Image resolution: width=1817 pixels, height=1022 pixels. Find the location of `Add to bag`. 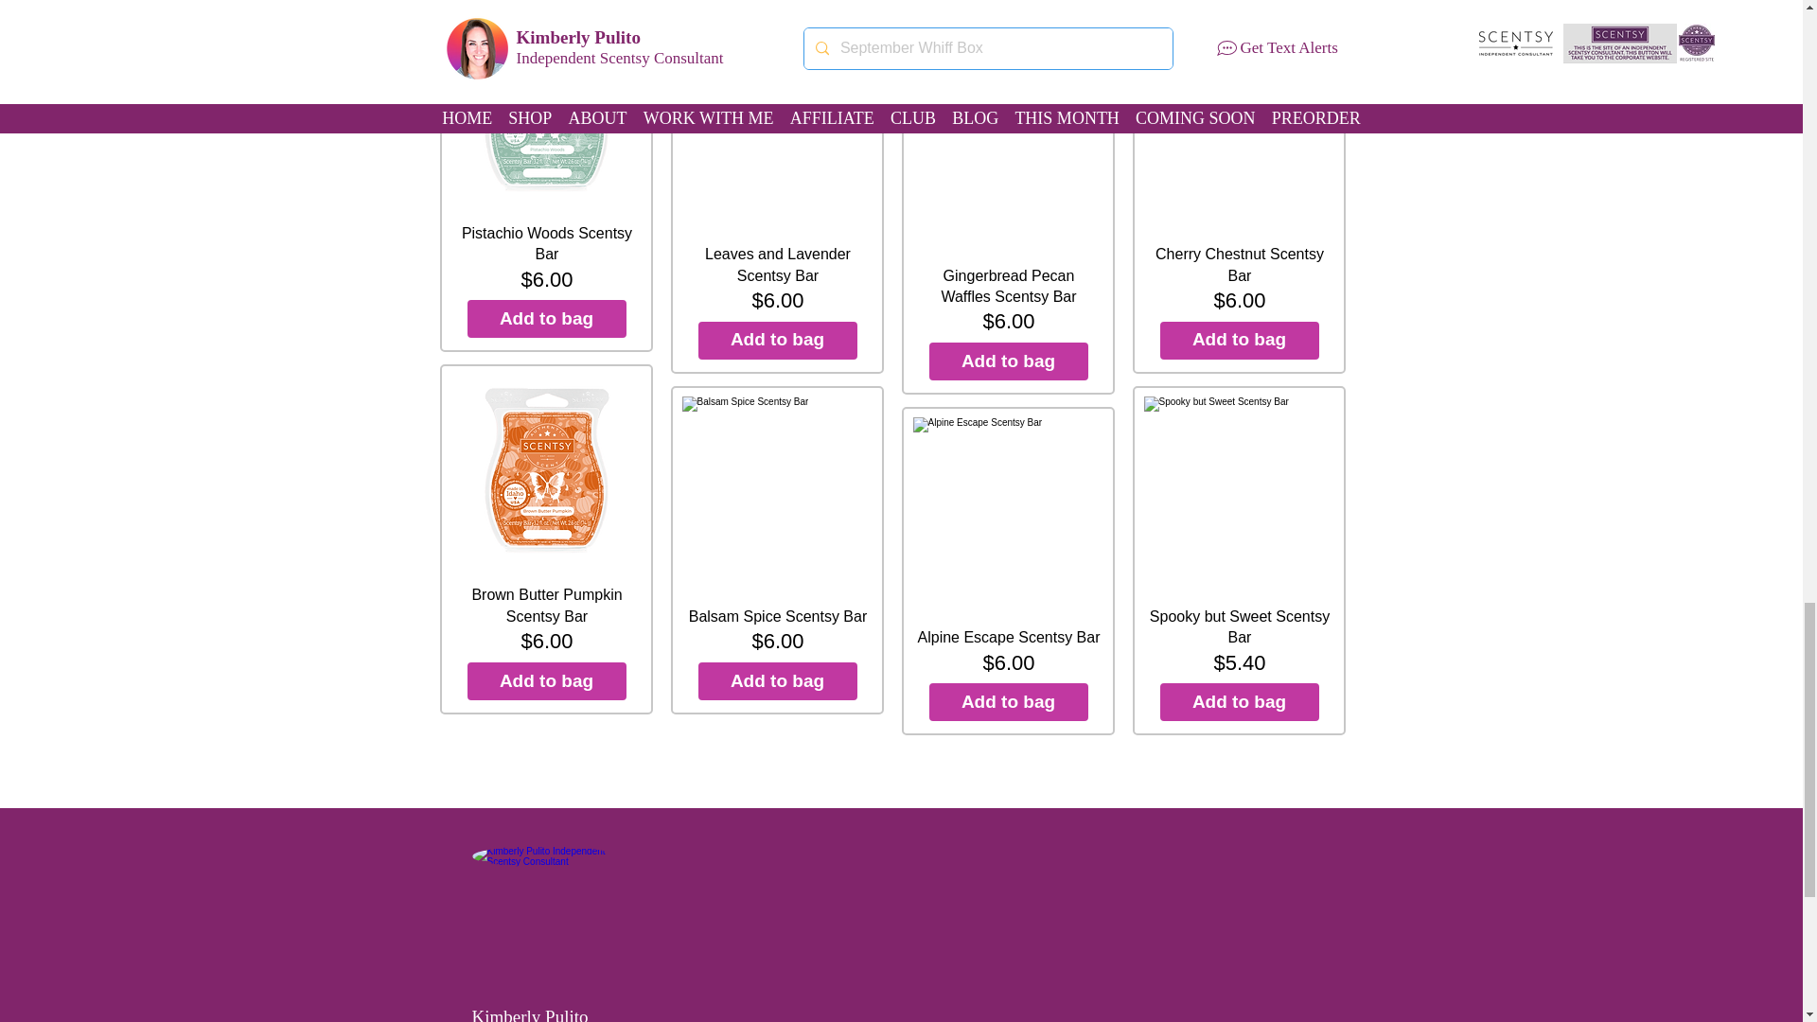

Add to bag is located at coordinates (1009, 361).